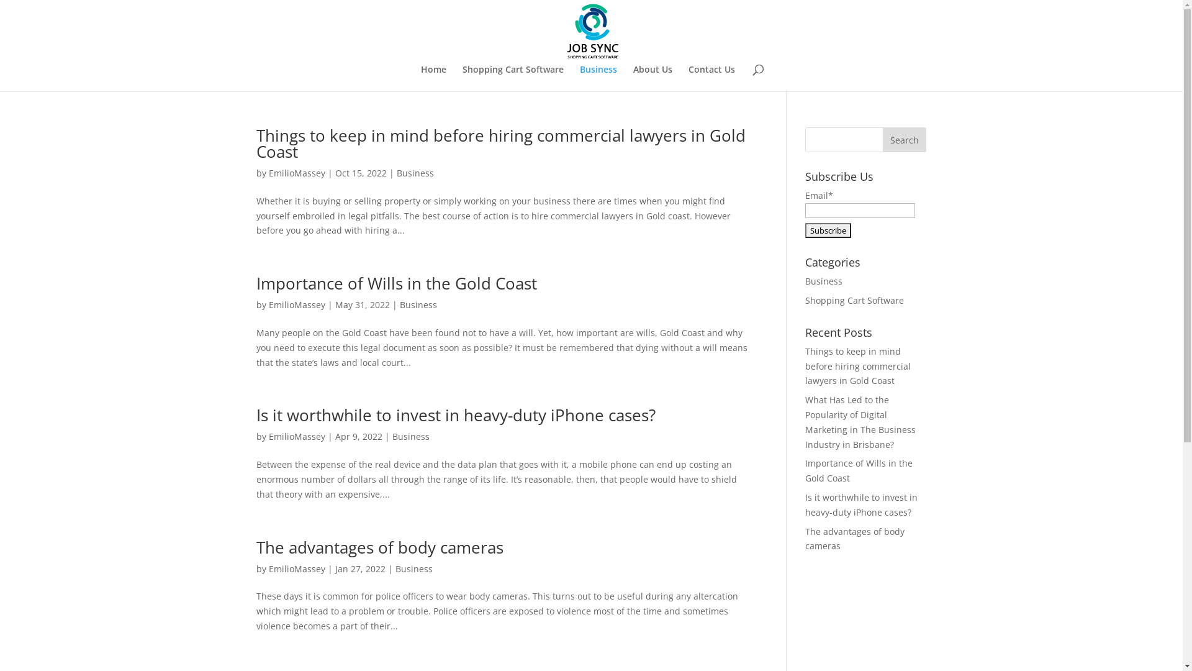  Describe the element at coordinates (415, 173) in the screenshot. I see `Business` at that location.